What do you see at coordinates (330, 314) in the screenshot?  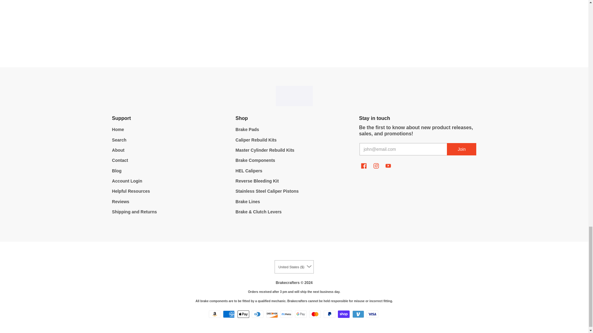 I see `PayPal` at bounding box center [330, 314].